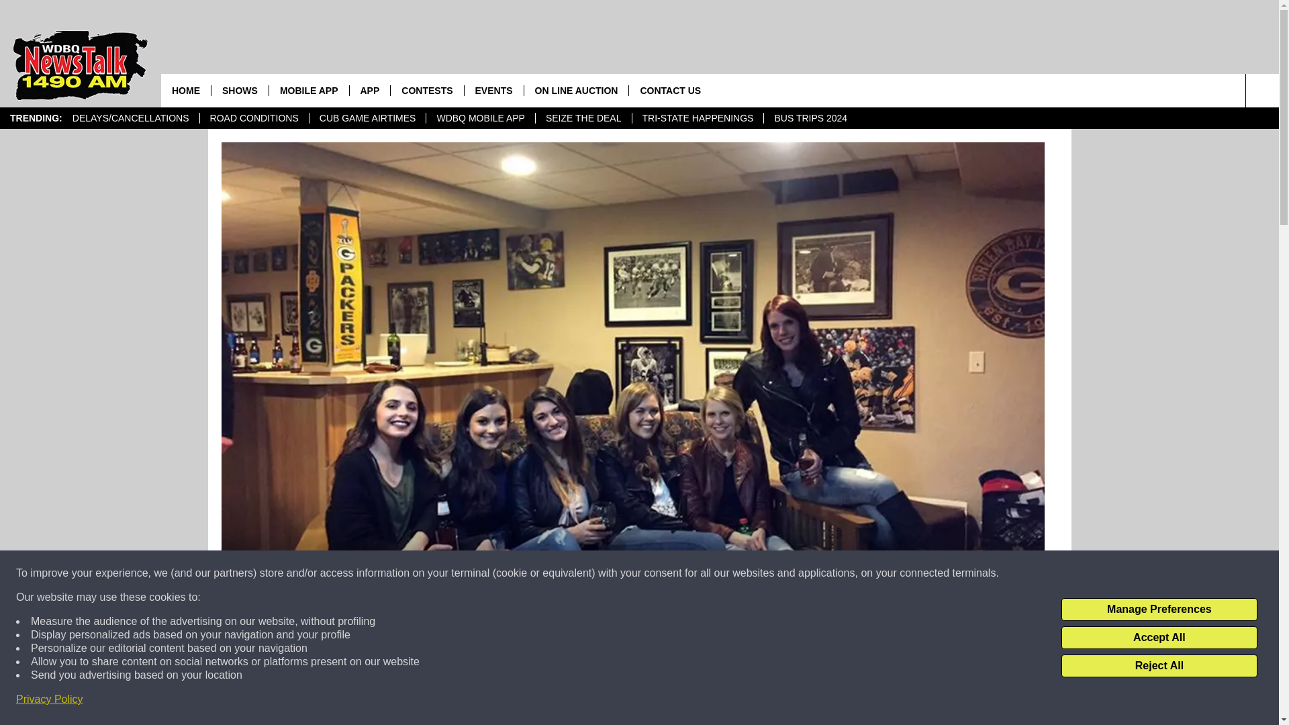  I want to click on Reject All, so click(1159, 666).